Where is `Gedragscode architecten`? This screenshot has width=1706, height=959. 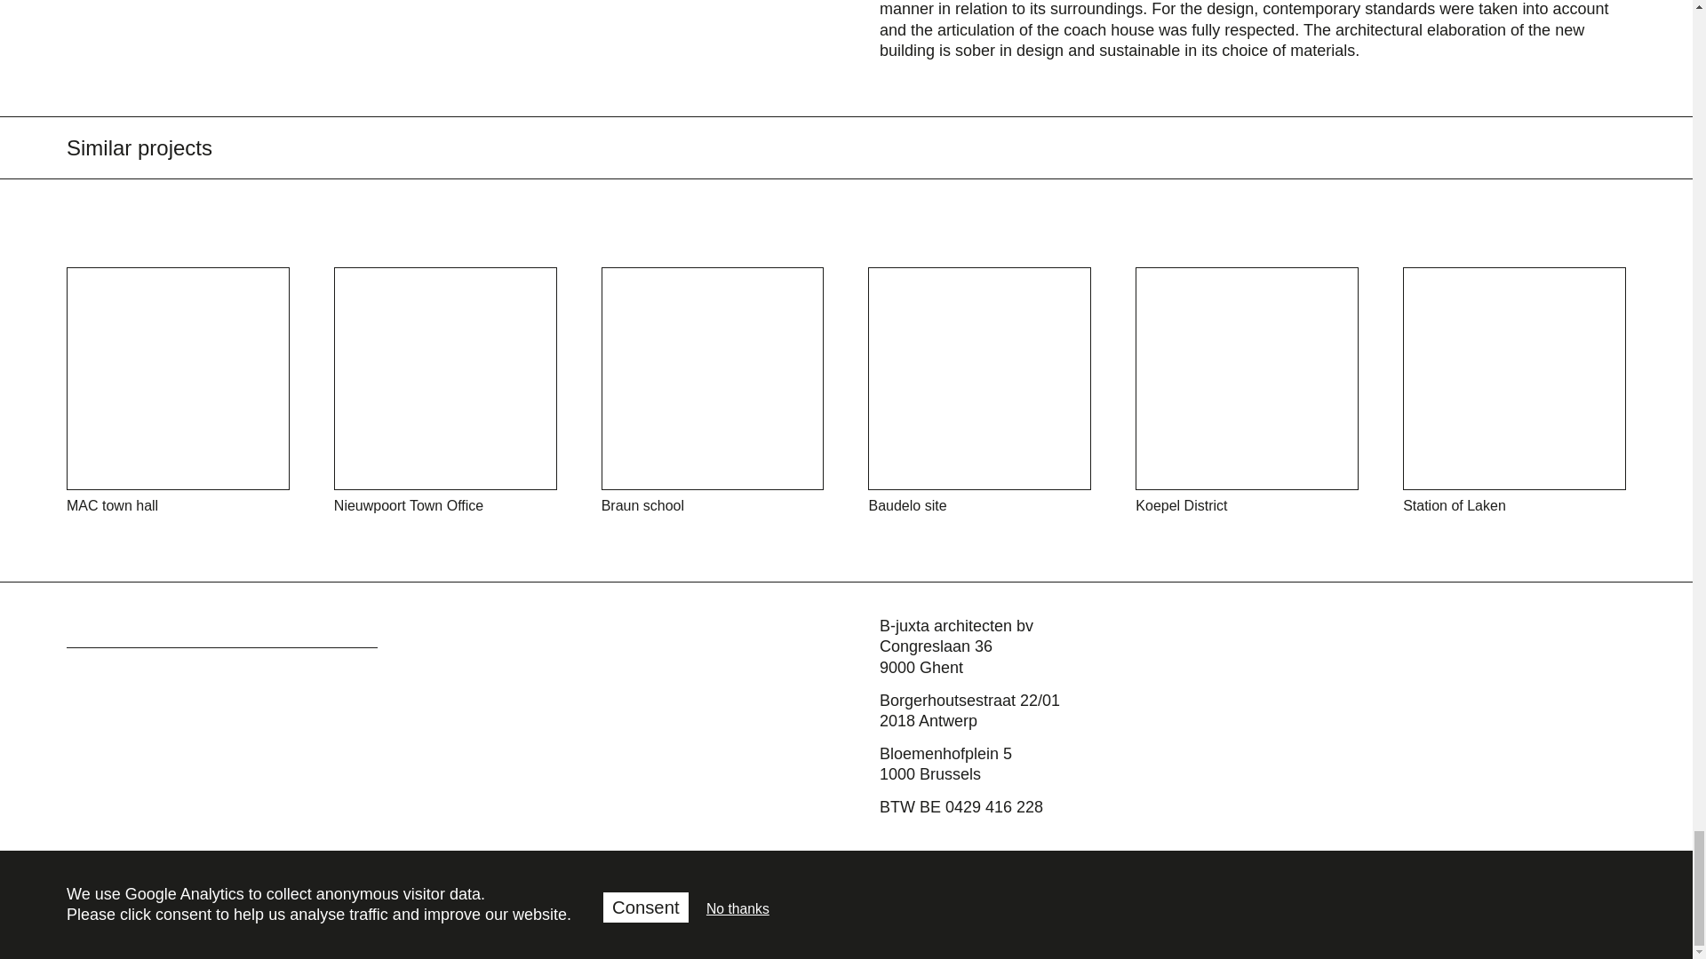 Gedragscode architecten is located at coordinates (969, 915).